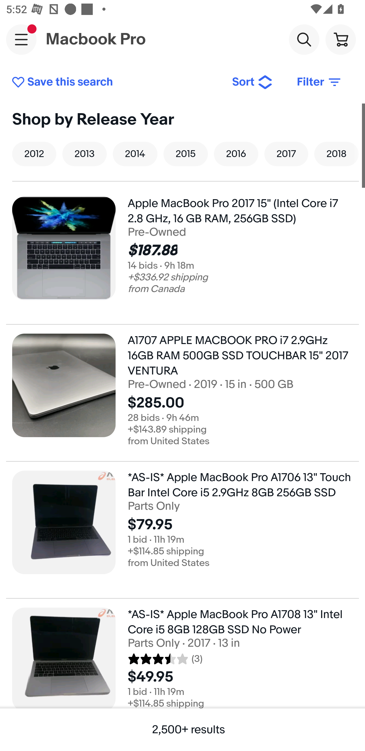  What do you see at coordinates (286, 154) in the screenshot?
I see `2017 2017, Release Year` at bounding box center [286, 154].